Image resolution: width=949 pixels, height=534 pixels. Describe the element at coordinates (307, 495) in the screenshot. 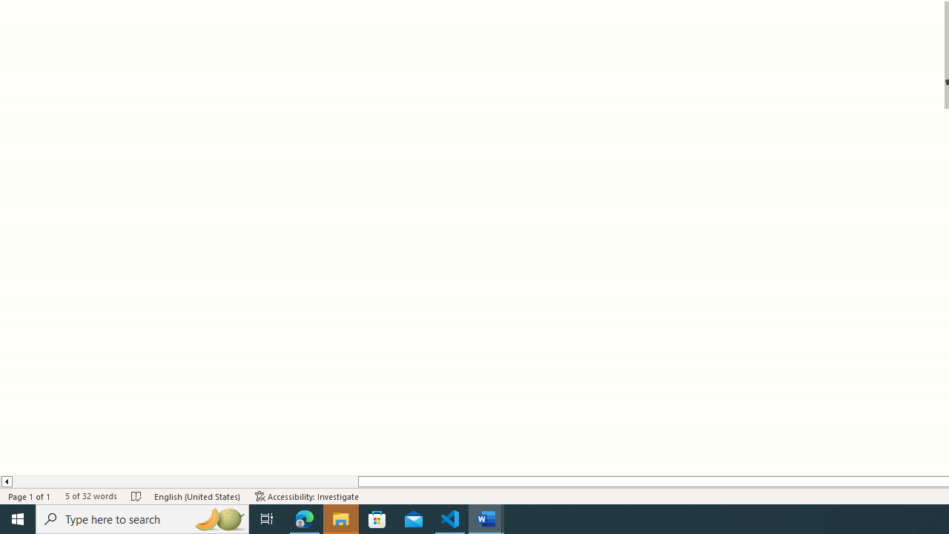

I see `Accessibility Checker Accessibility: Investigate` at that location.